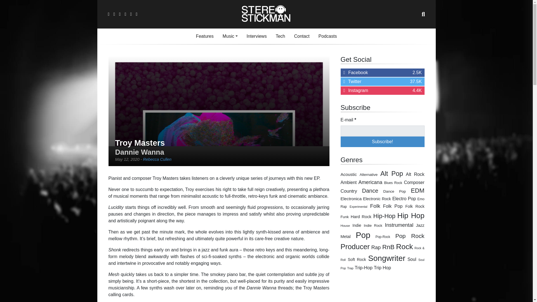  I want to click on E-mail, so click(383, 131).